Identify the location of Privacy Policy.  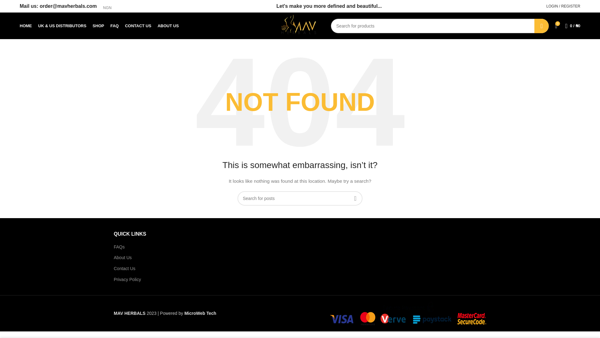
(127, 279).